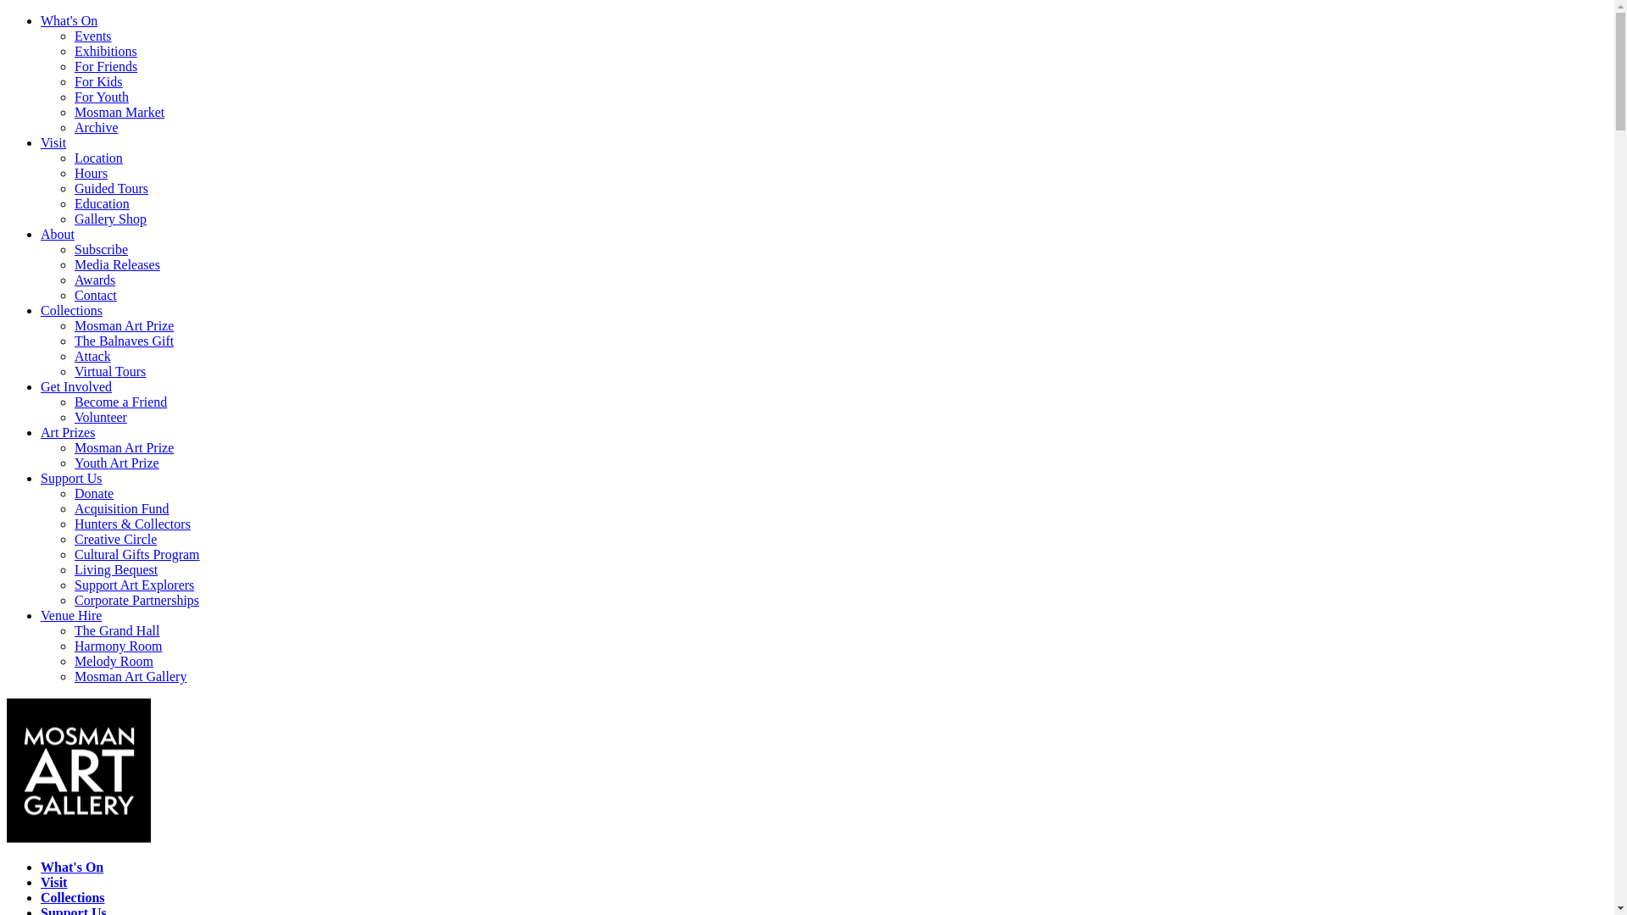 This screenshot has width=1627, height=915. What do you see at coordinates (79, 839) in the screenshot?
I see `Home` at bounding box center [79, 839].